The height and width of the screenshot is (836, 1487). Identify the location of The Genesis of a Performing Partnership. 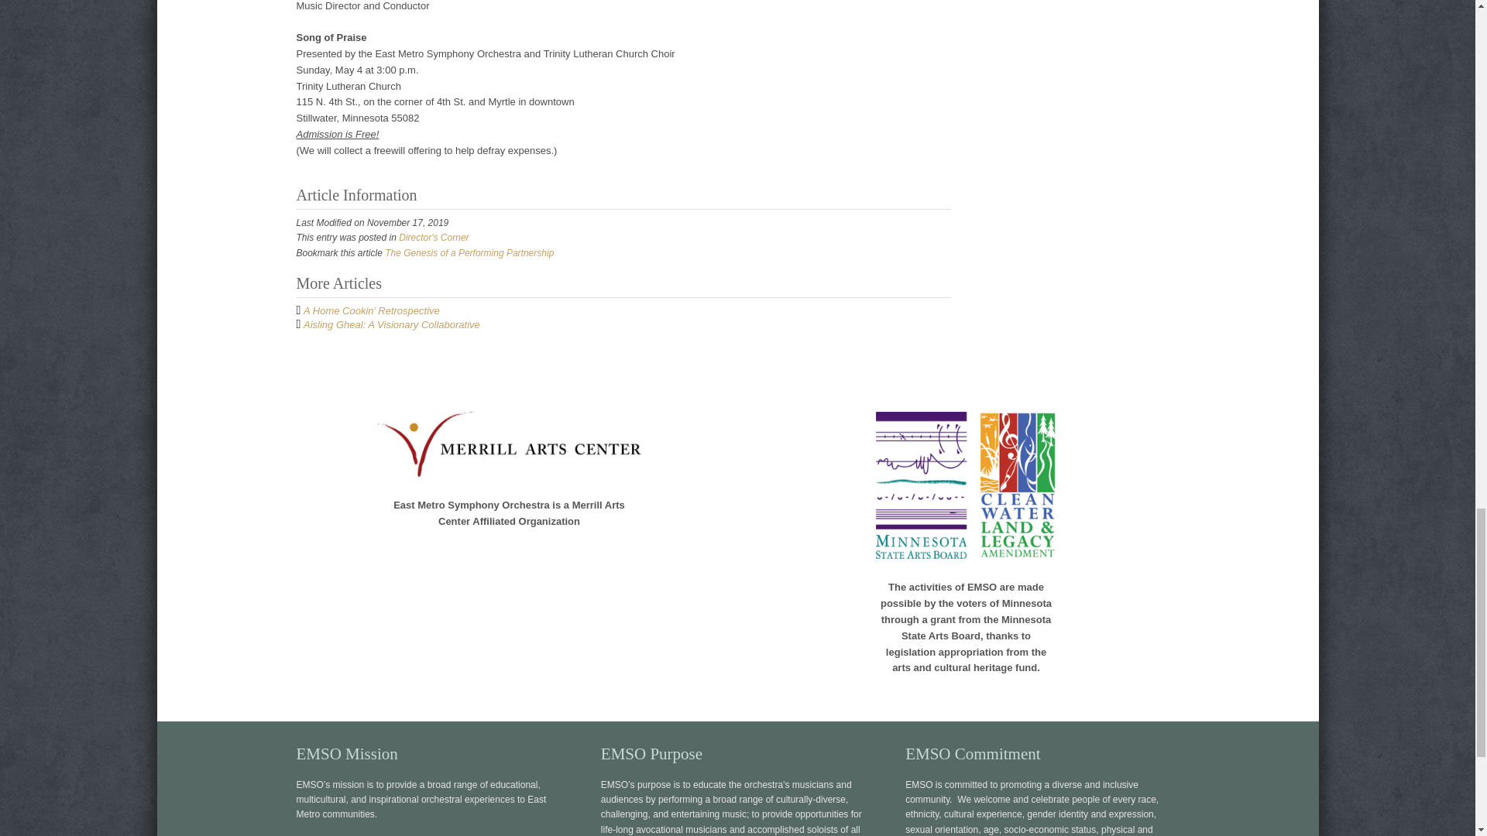
(469, 252).